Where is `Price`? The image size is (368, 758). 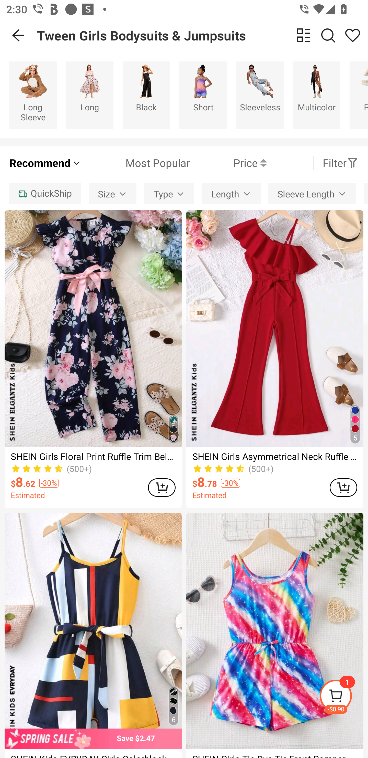
Price is located at coordinates (228, 163).